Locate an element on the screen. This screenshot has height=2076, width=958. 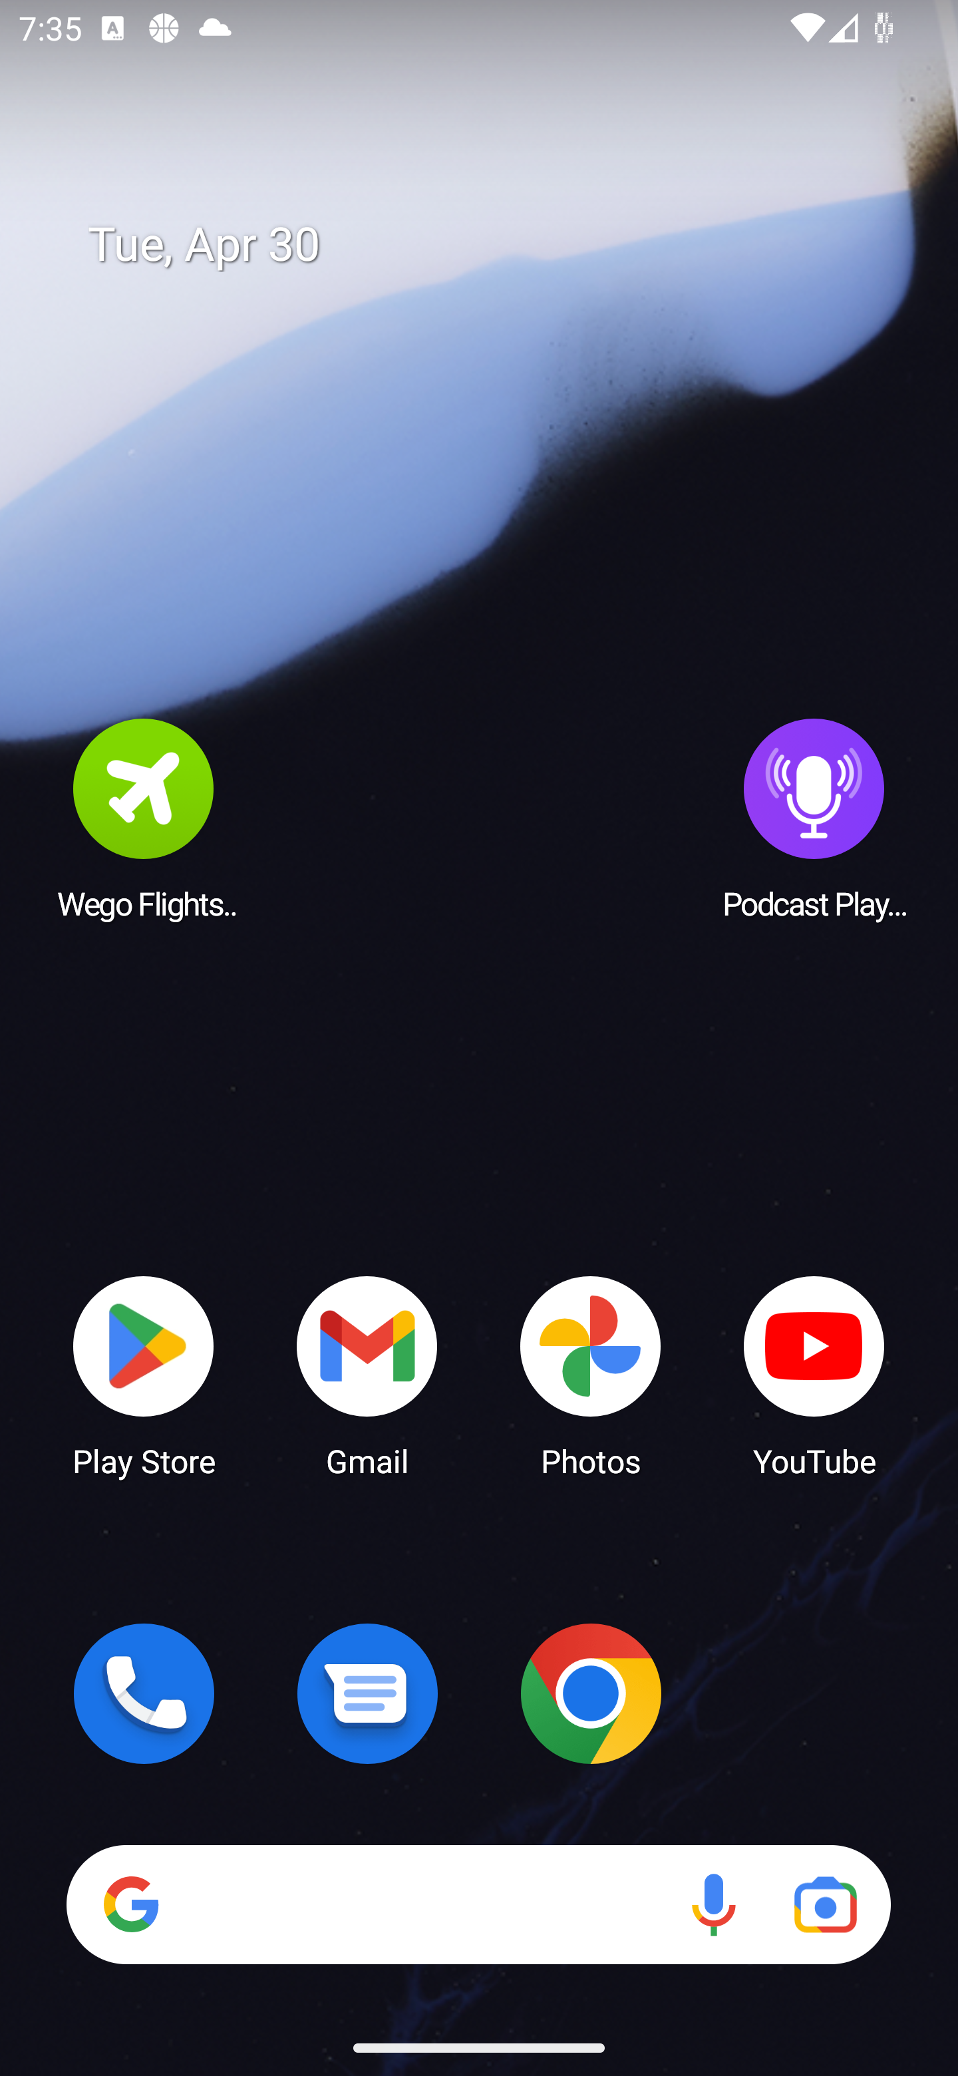
Google Lens is located at coordinates (825, 1904).